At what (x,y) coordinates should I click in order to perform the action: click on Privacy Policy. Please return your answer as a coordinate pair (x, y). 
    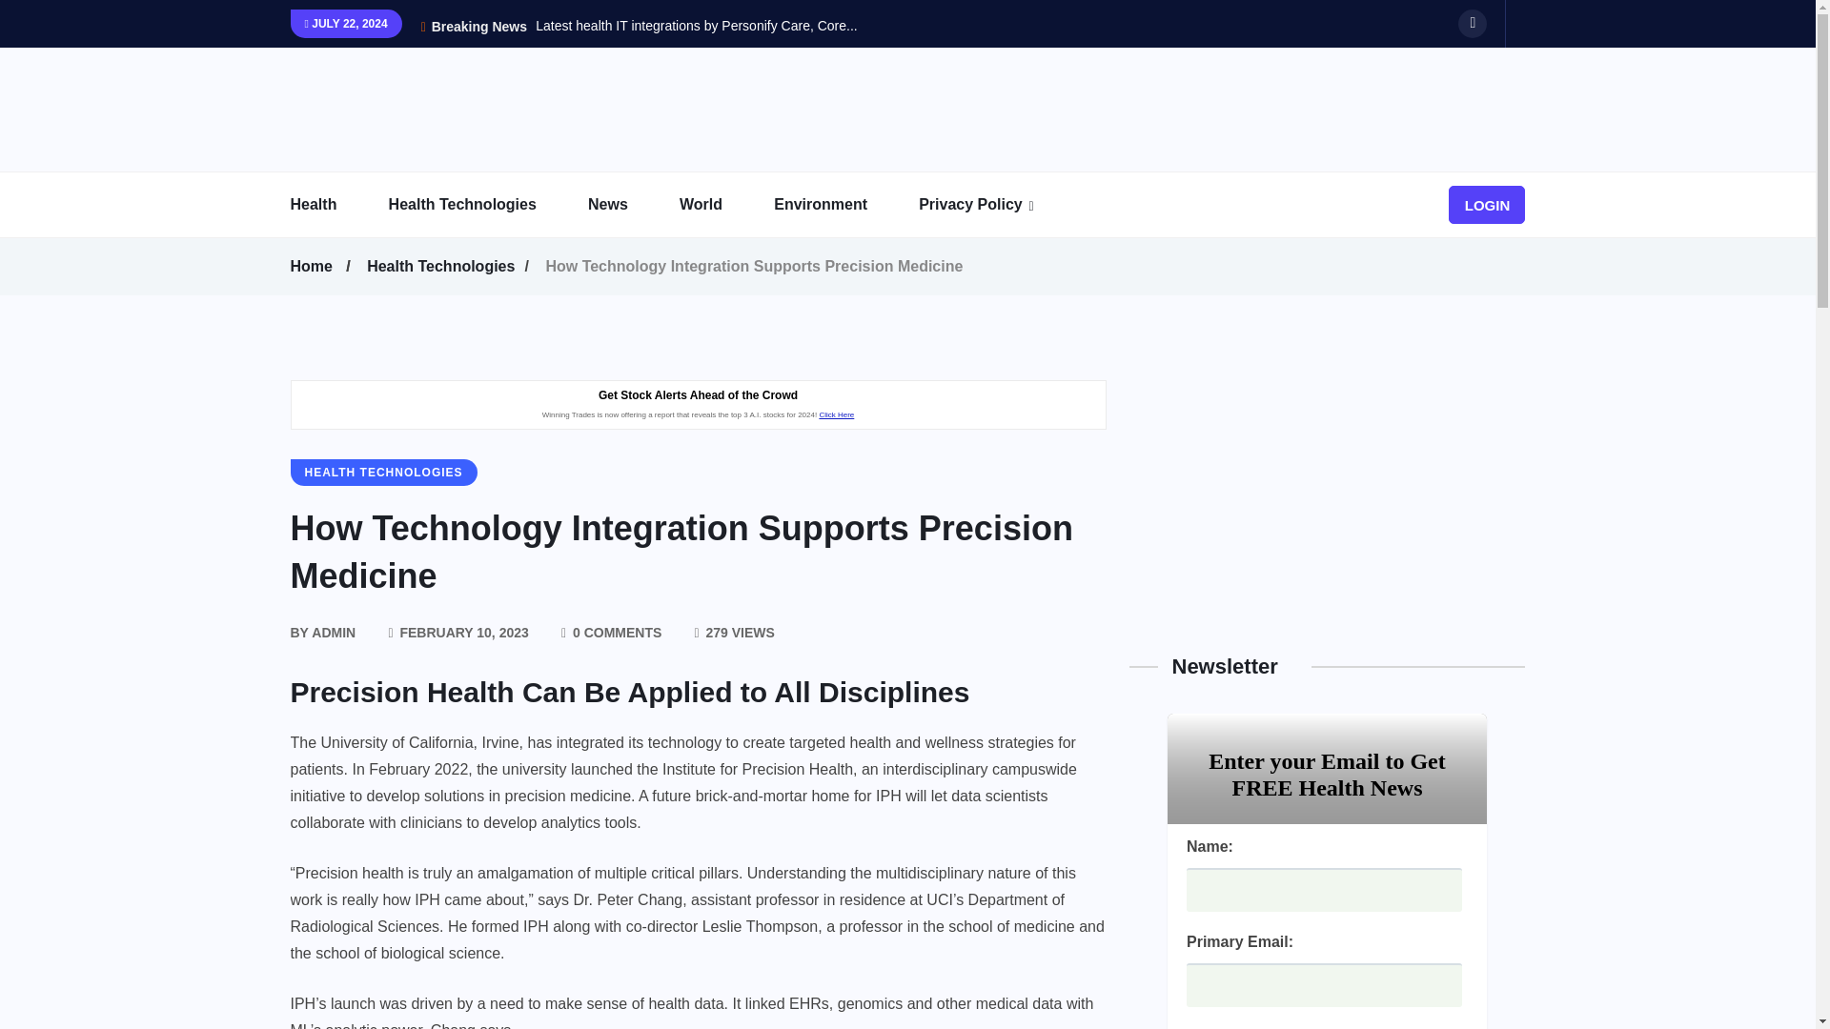
    Looking at the image, I should click on (994, 205).